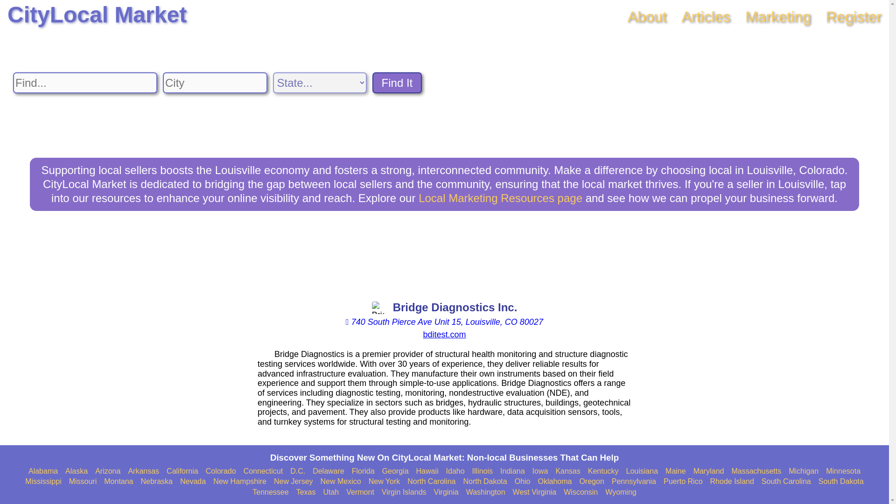 This screenshot has width=896, height=504. What do you see at coordinates (293, 482) in the screenshot?
I see `New Jersey` at bounding box center [293, 482].